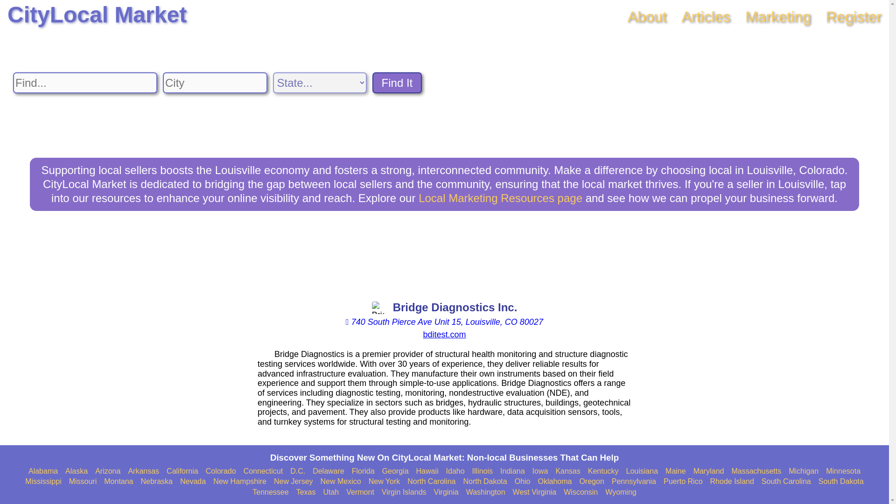 This screenshot has width=896, height=504. What do you see at coordinates (293, 482) in the screenshot?
I see `New Jersey` at bounding box center [293, 482].